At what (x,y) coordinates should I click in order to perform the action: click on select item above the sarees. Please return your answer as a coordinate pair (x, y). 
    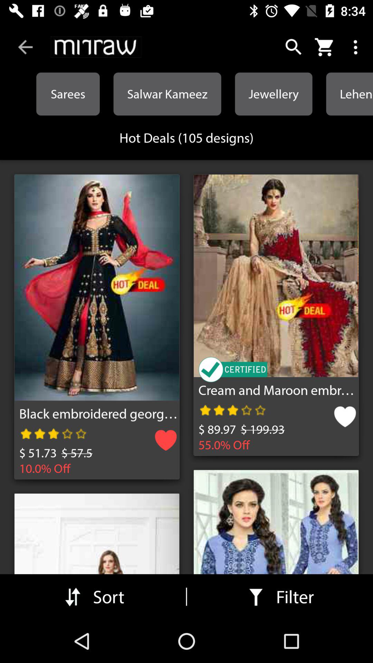
    Looking at the image, I should click on (25, 47).